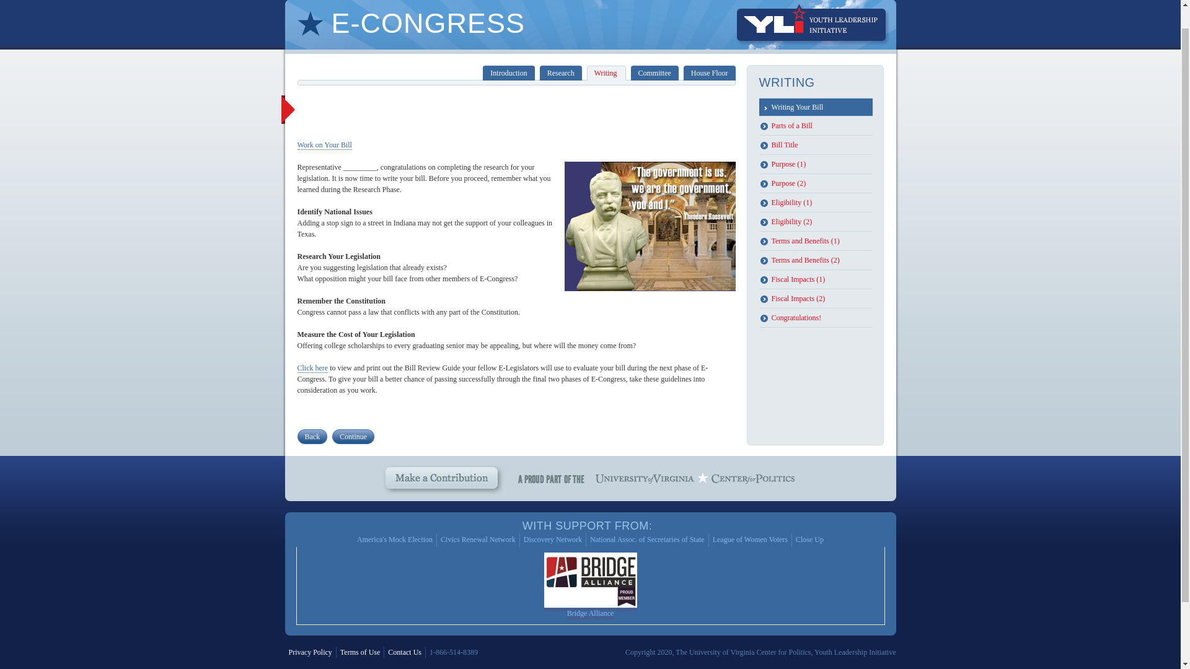 The height and width of the screenshot is (669, 1190). Describe the element at coordinates (816, 107) in the screenshot. I see `Writing Your Bill` at that location.